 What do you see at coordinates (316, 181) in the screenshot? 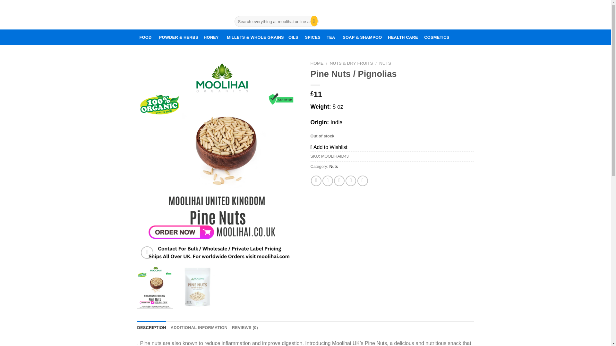
I see `Share on Facebook` at bounding box center [316, 181].